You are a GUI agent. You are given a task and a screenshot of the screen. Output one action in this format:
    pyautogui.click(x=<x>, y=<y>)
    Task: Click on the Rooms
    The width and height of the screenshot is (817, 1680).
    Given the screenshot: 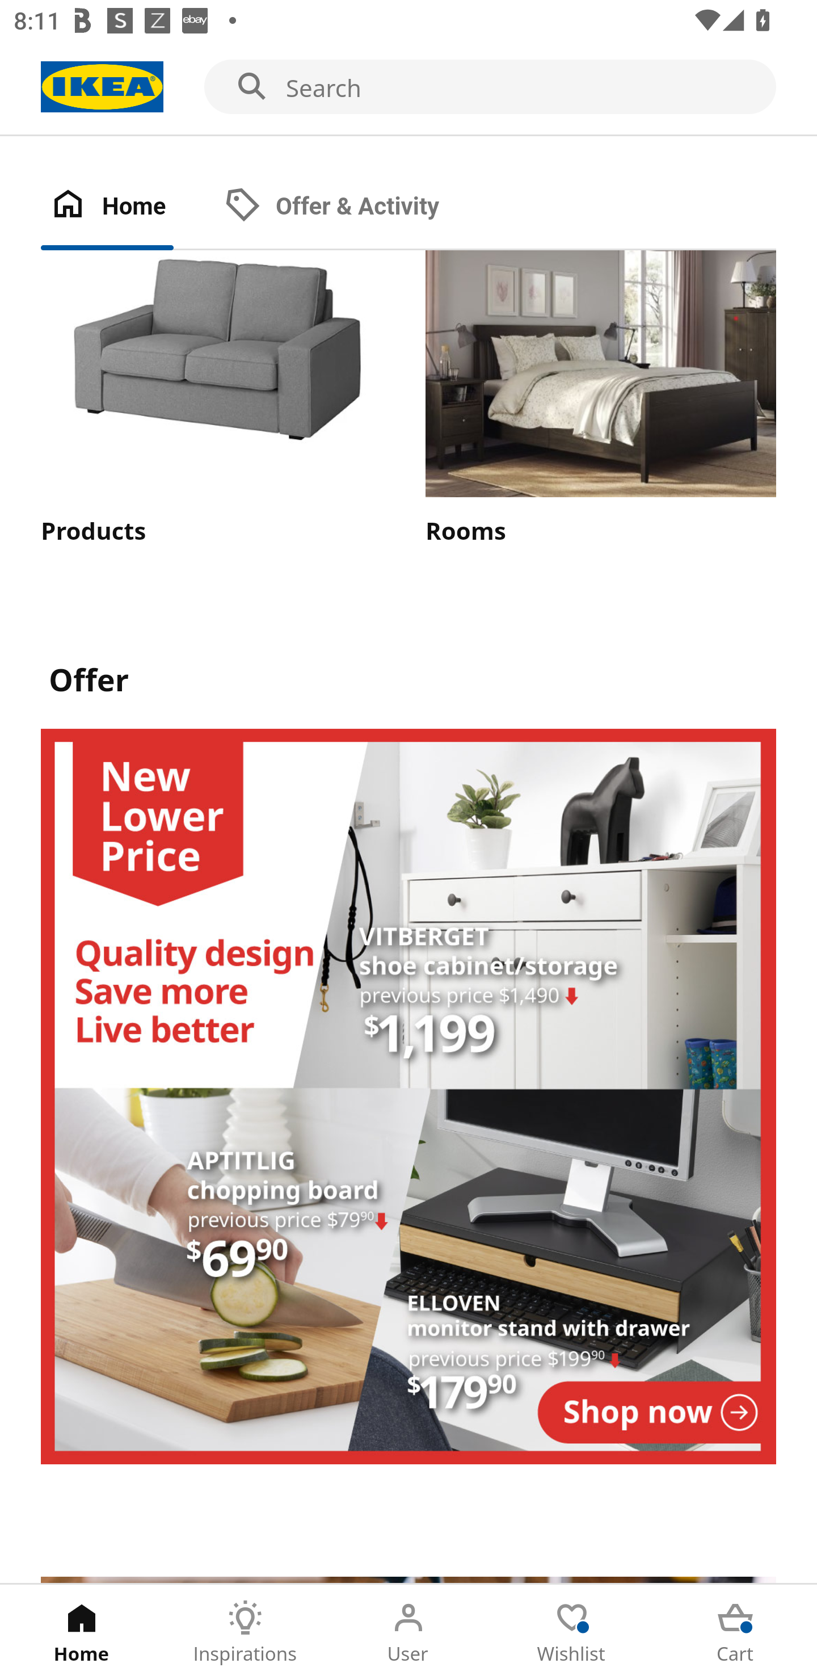 What is the action you would take?
    pyautogui.click(x=601, y=398)
    